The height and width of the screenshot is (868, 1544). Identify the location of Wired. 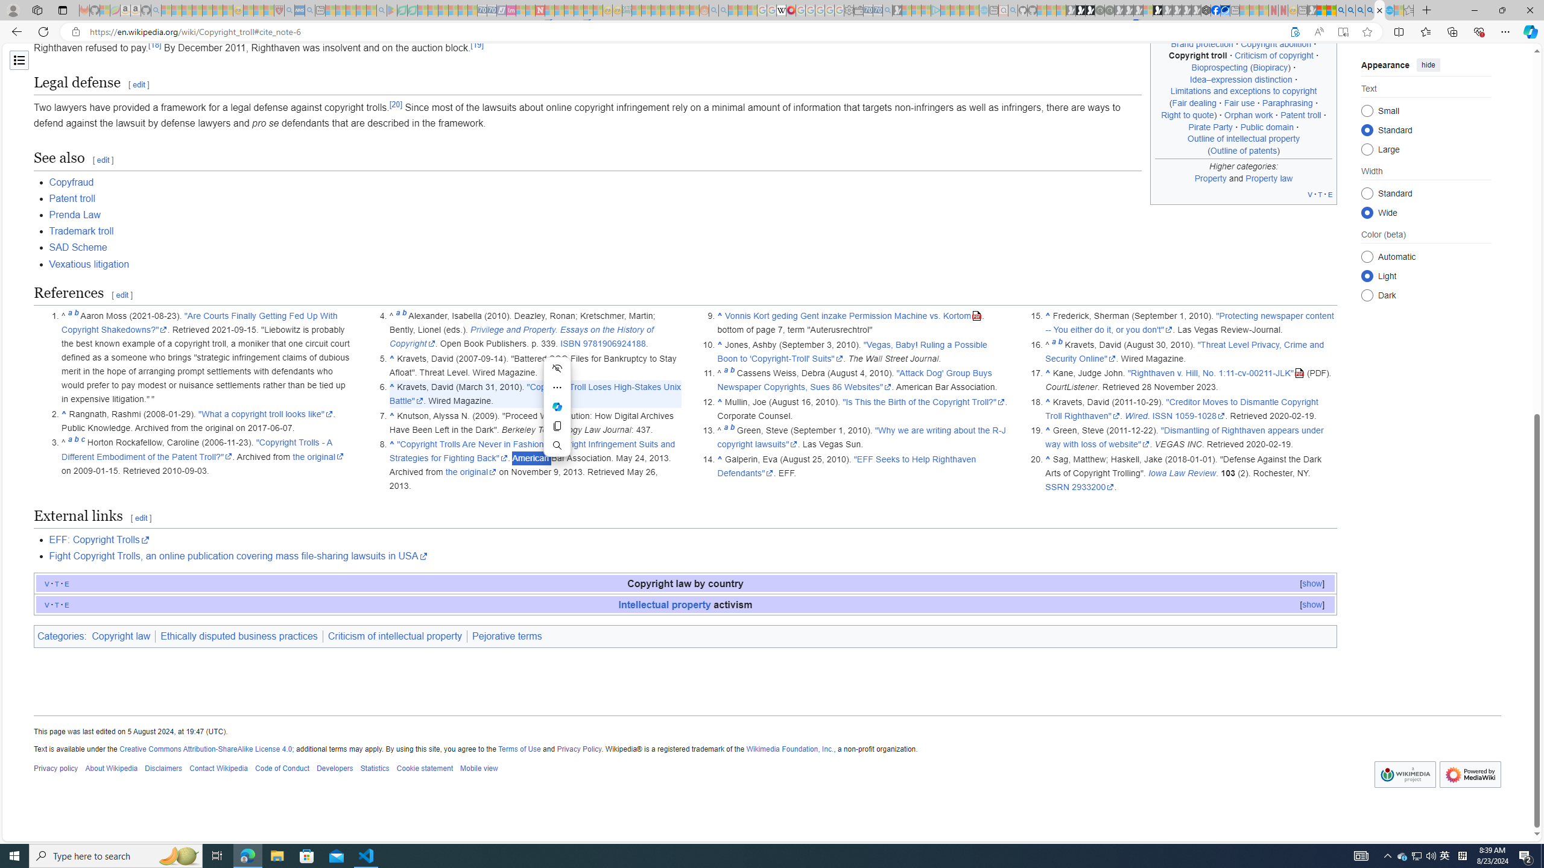
(1136, 416).